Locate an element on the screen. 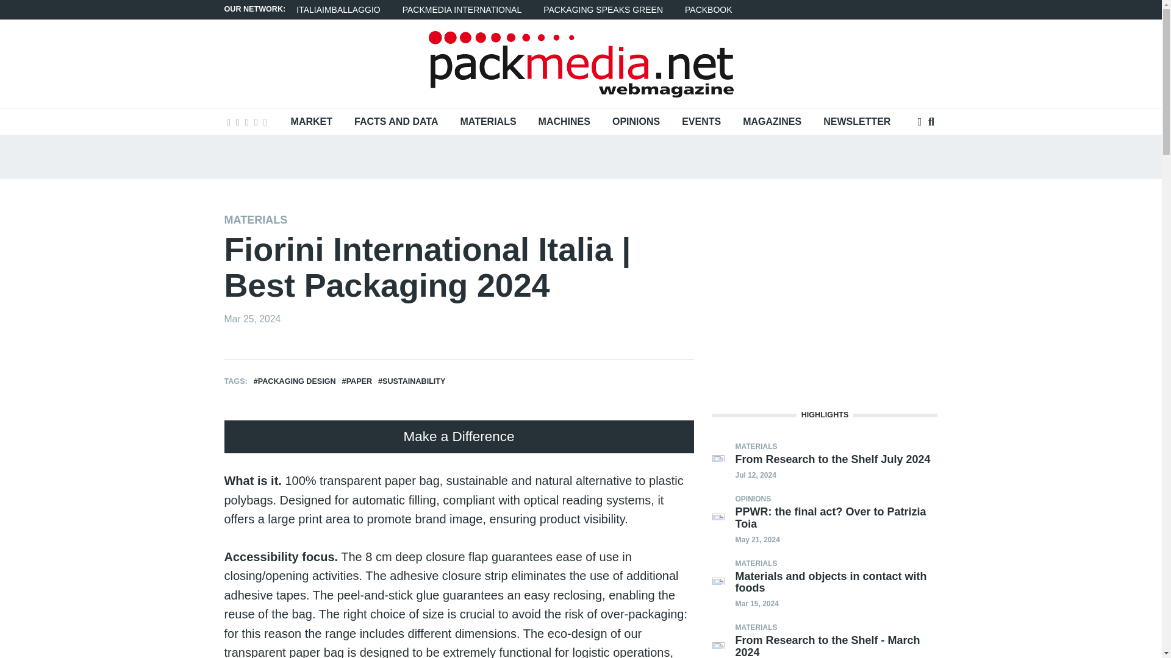 This screenshot has height=658, width=1171. MAGAZINES is located at coordinates (772, 122).